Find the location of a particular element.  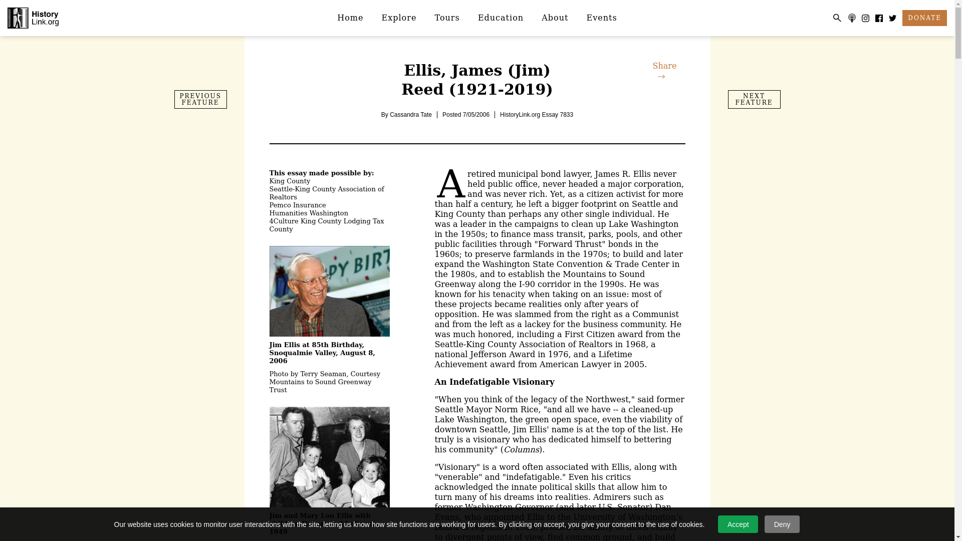

Accept is located at coordinates (738, 524).